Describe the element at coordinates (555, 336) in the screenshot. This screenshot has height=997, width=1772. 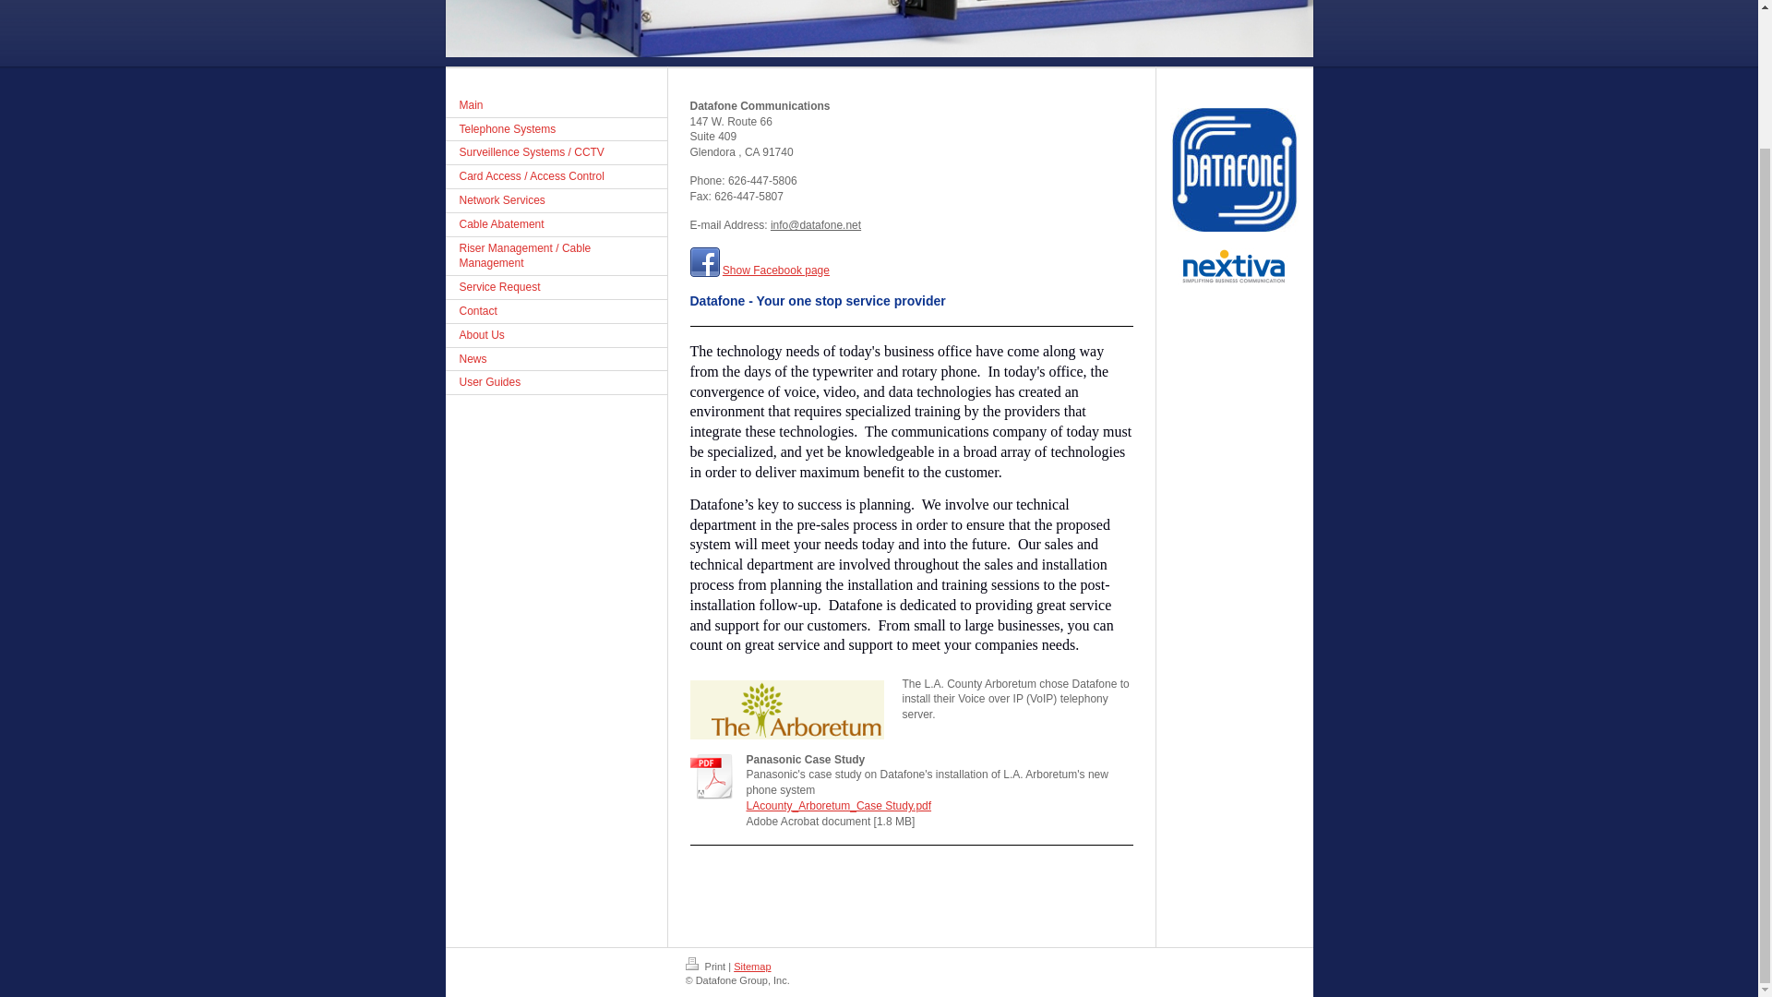
I see `About Us` at that location.